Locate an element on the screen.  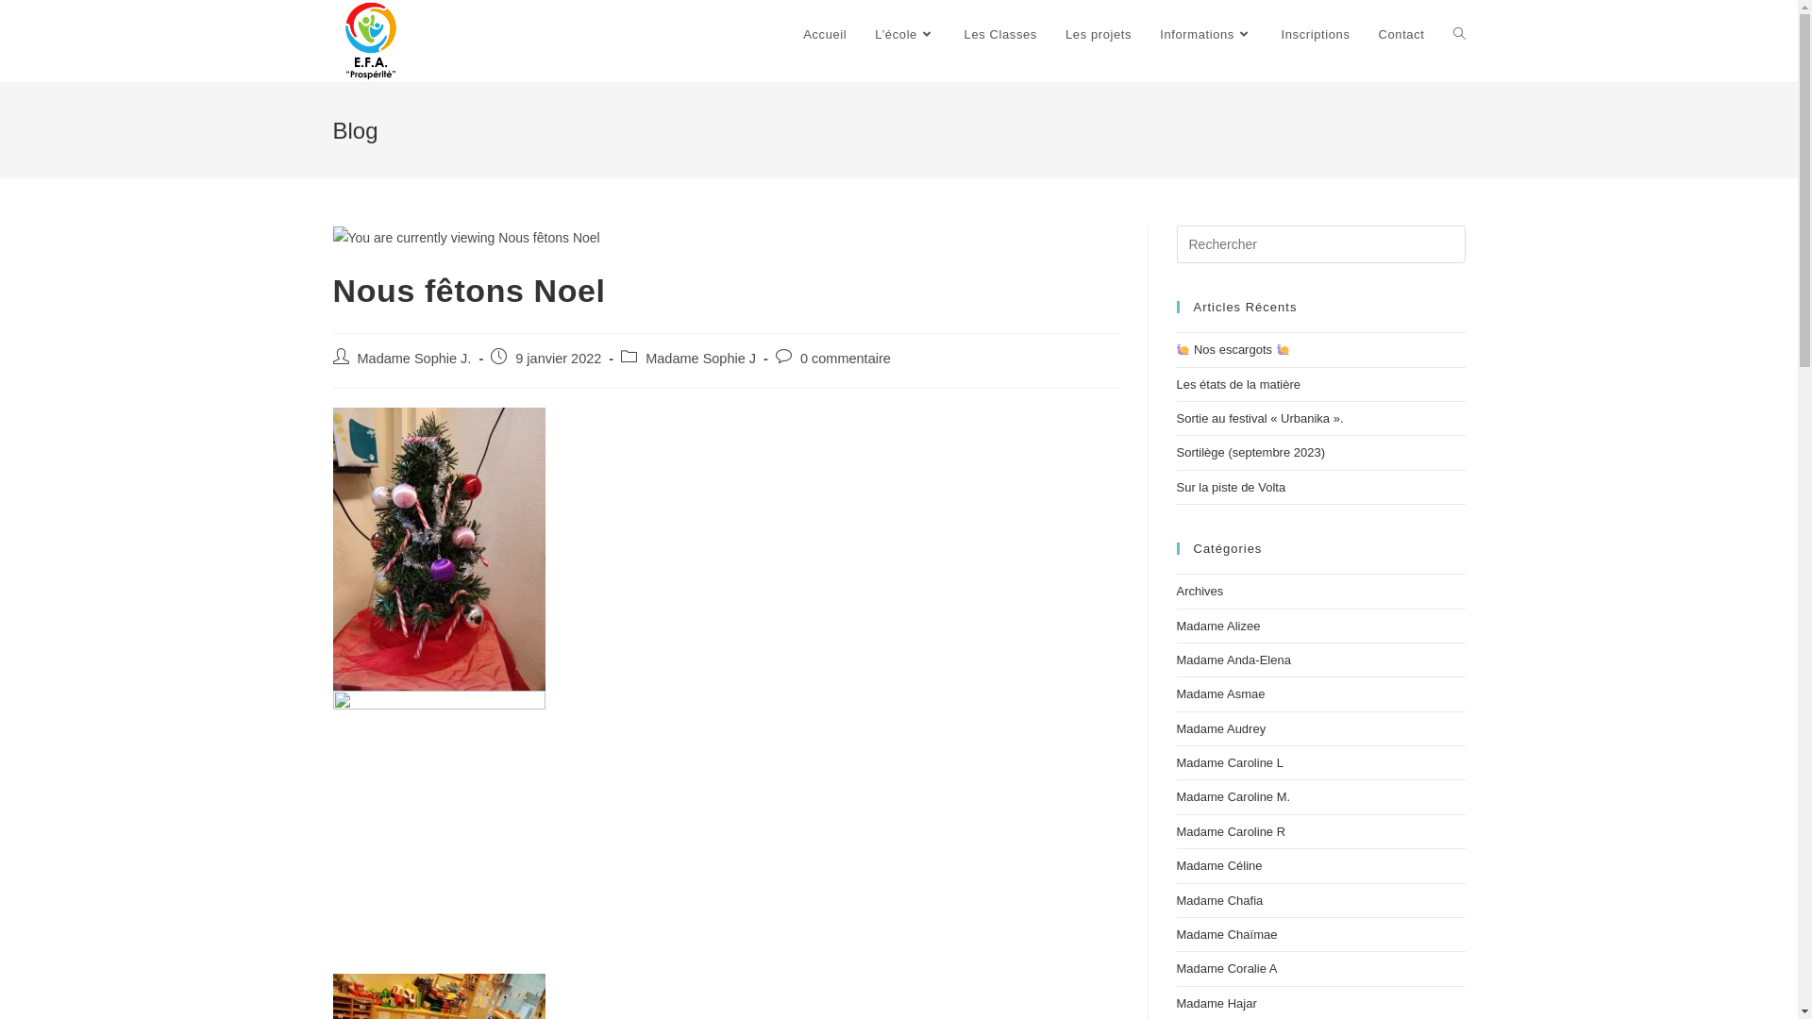
Madame Sophie J. is located at coordinates (413, 359).